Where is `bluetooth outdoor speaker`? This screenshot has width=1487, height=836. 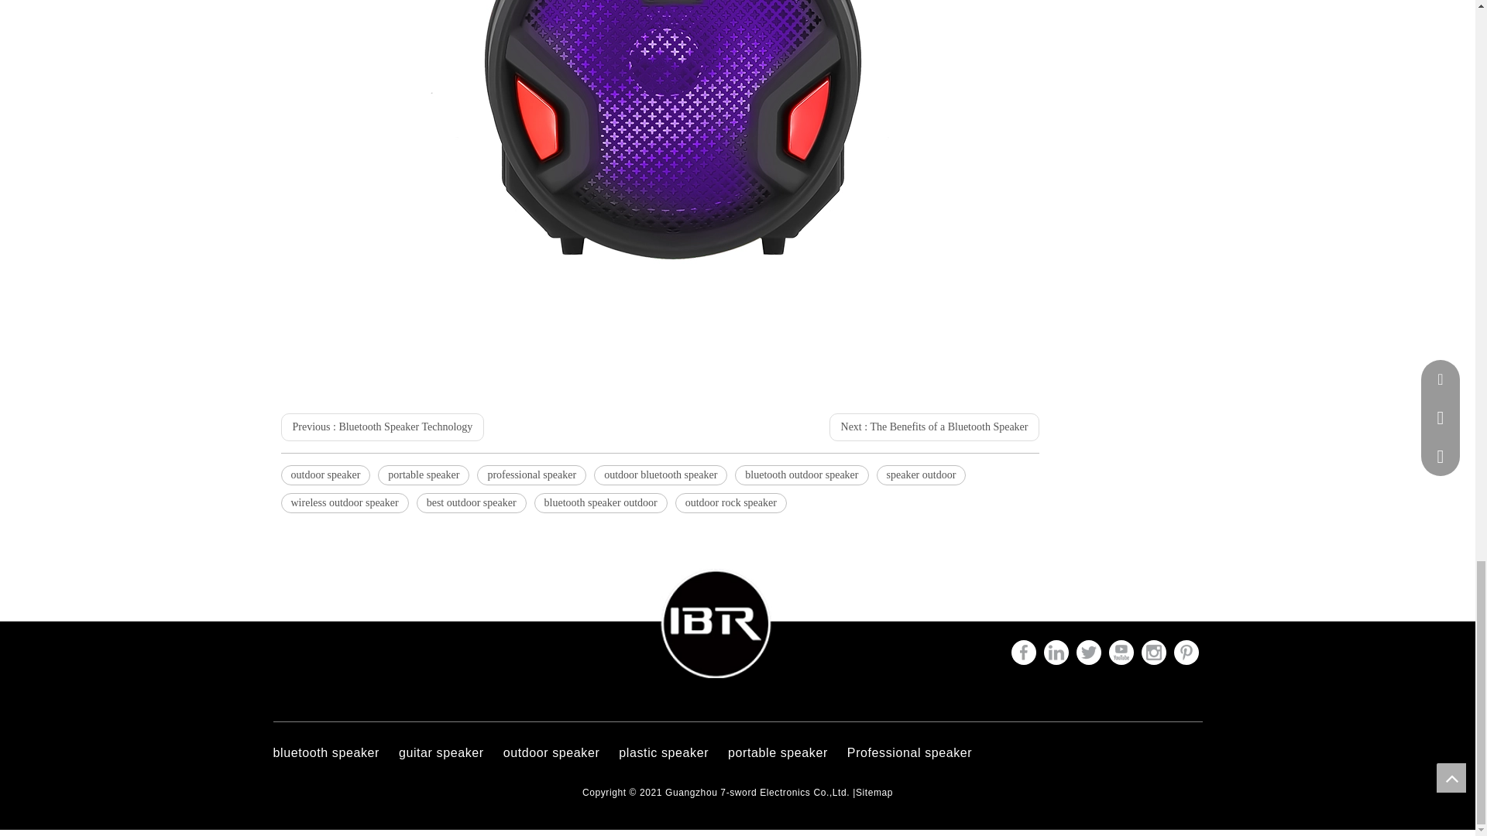
bluetooth outdoor speaker is located at coordinates (801, 475).